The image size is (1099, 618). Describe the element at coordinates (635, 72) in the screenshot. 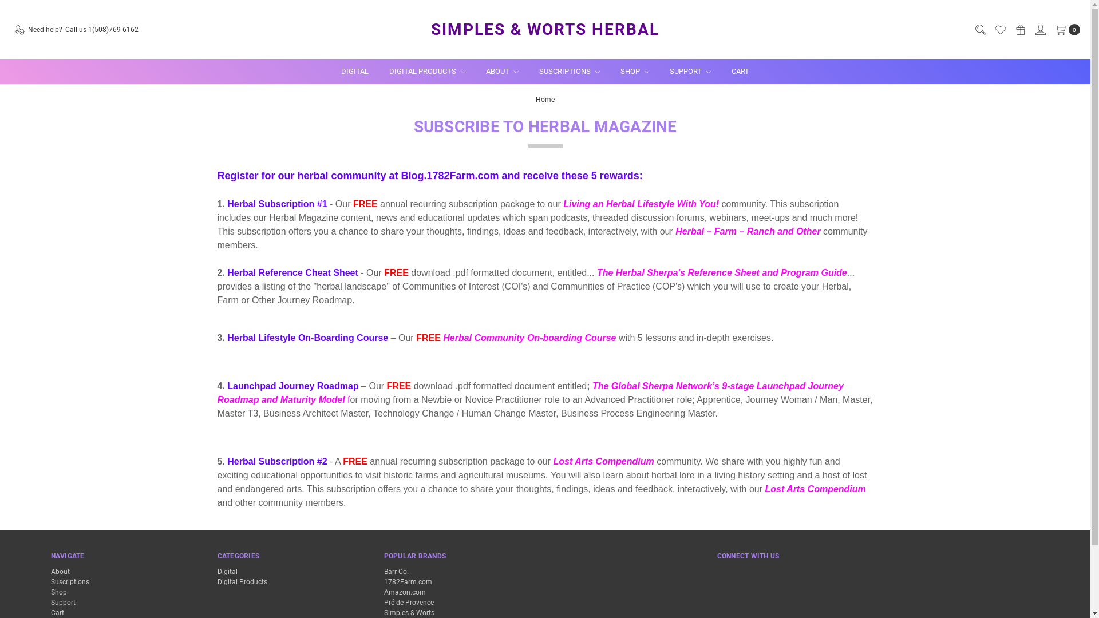

I see `SHOP` at that location.